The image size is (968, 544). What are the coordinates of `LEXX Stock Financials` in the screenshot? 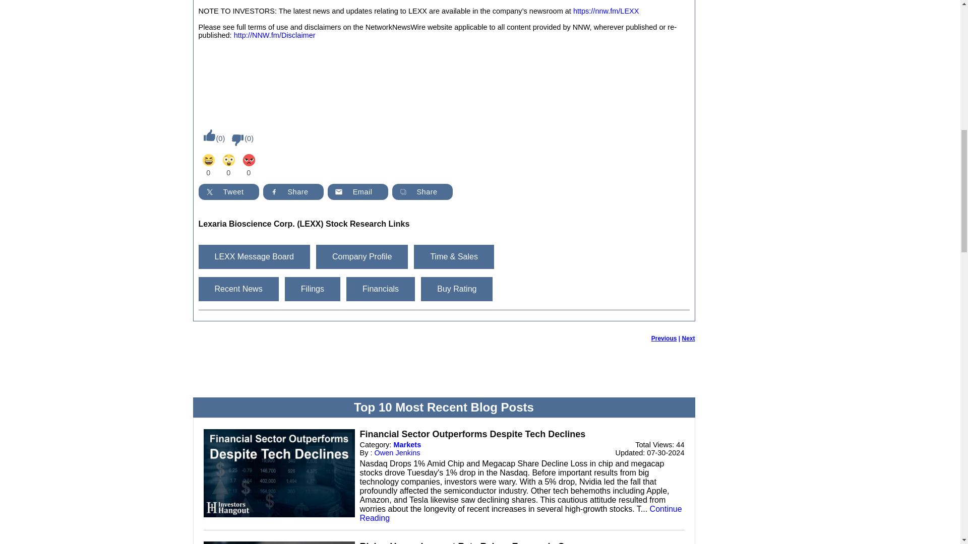 It's located at (381, 289).